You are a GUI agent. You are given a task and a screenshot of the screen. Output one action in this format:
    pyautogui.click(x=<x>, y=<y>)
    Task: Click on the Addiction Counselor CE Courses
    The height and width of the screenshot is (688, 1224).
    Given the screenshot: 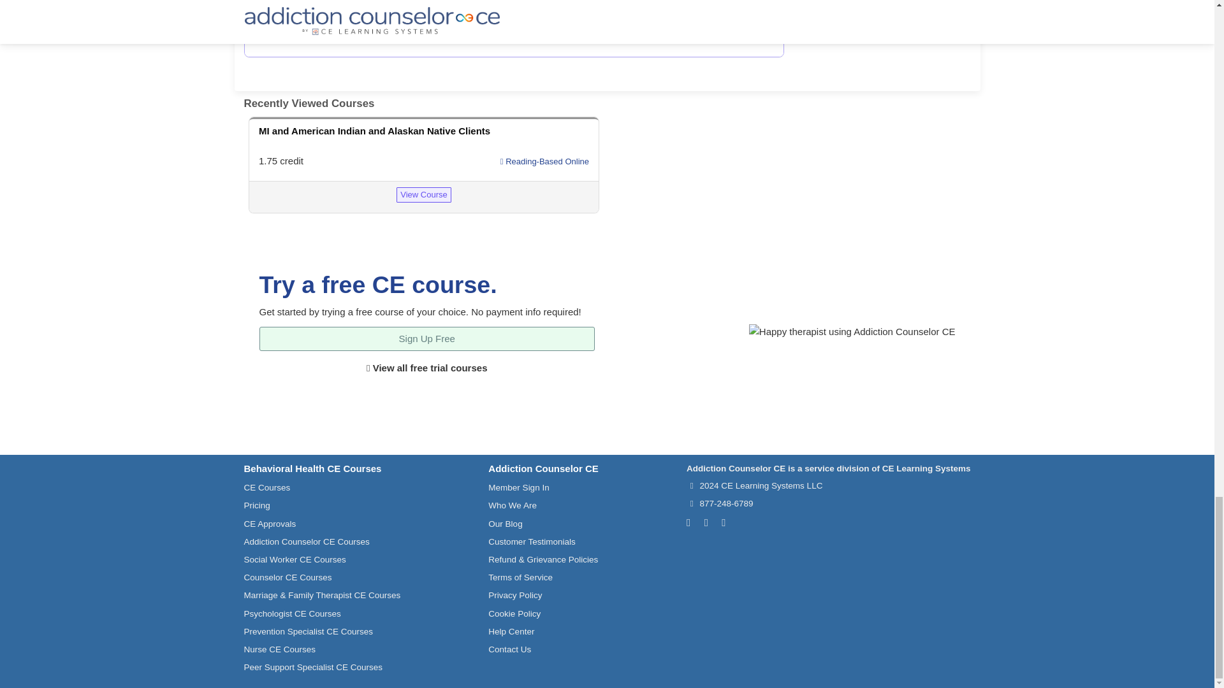 What is the action you would take?
    pyautogui.click(x=306, y=541)
    